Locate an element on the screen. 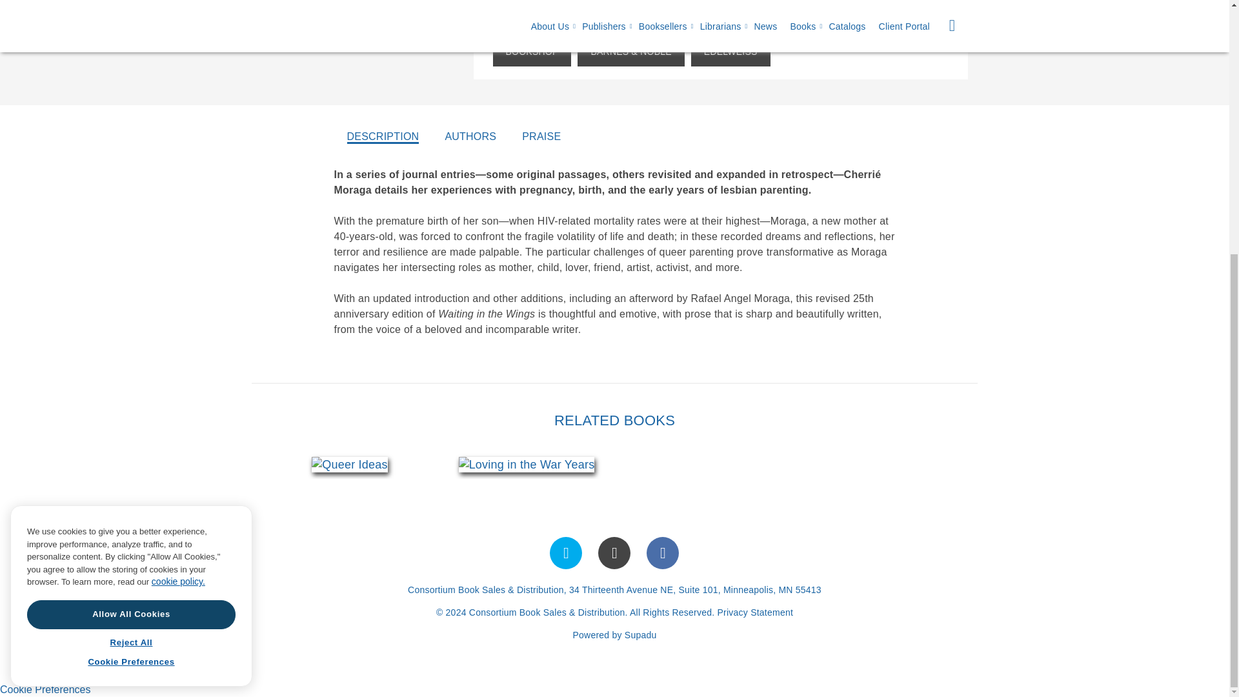 Image resolution: width=1239 pixels, height=697 pixels. Follow us on Facebook is located at coordinates (663, 552).